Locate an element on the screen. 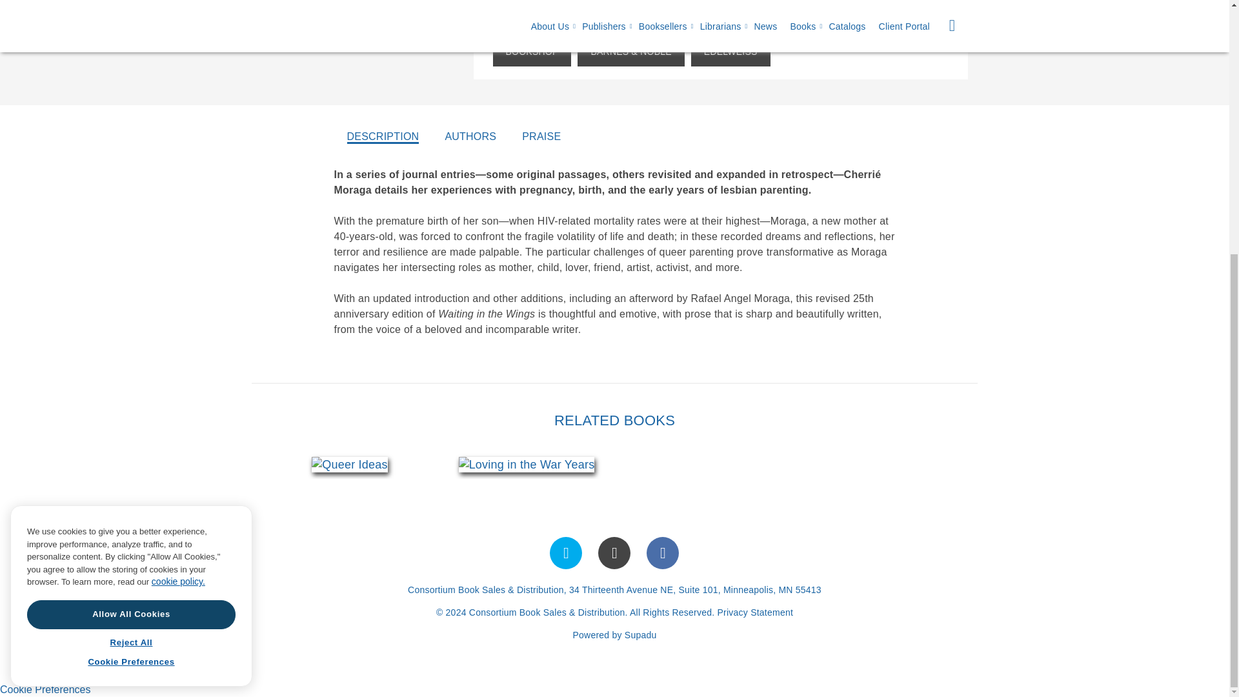 Image resolution: width=1239 pixels, height=697 pixels. Follow us on Facebook is located at coordinates (663, 552).